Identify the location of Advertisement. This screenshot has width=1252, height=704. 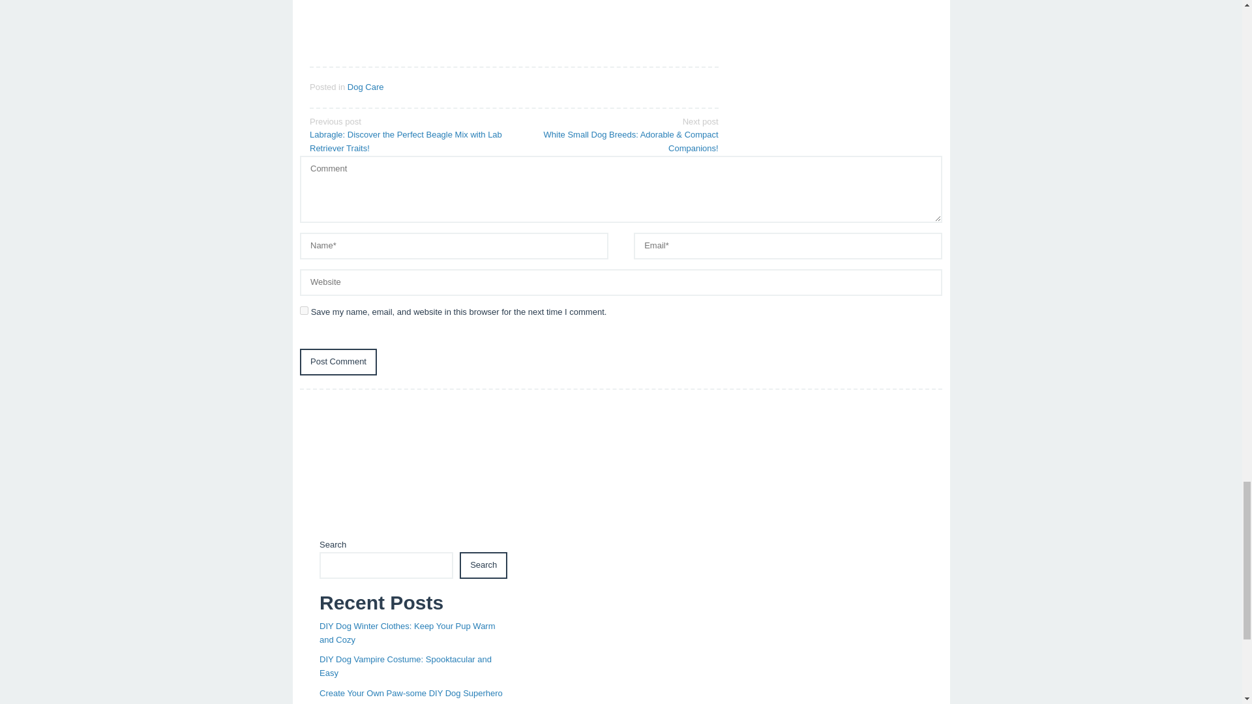
(621, 467).